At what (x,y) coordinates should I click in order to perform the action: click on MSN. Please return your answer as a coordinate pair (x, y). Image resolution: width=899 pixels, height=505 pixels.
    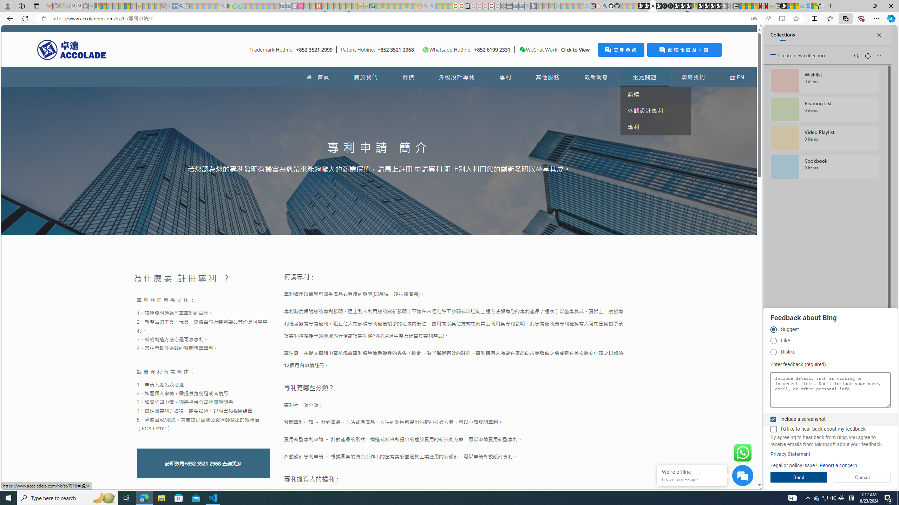
    Looking at the image, I should click on (690, 331).